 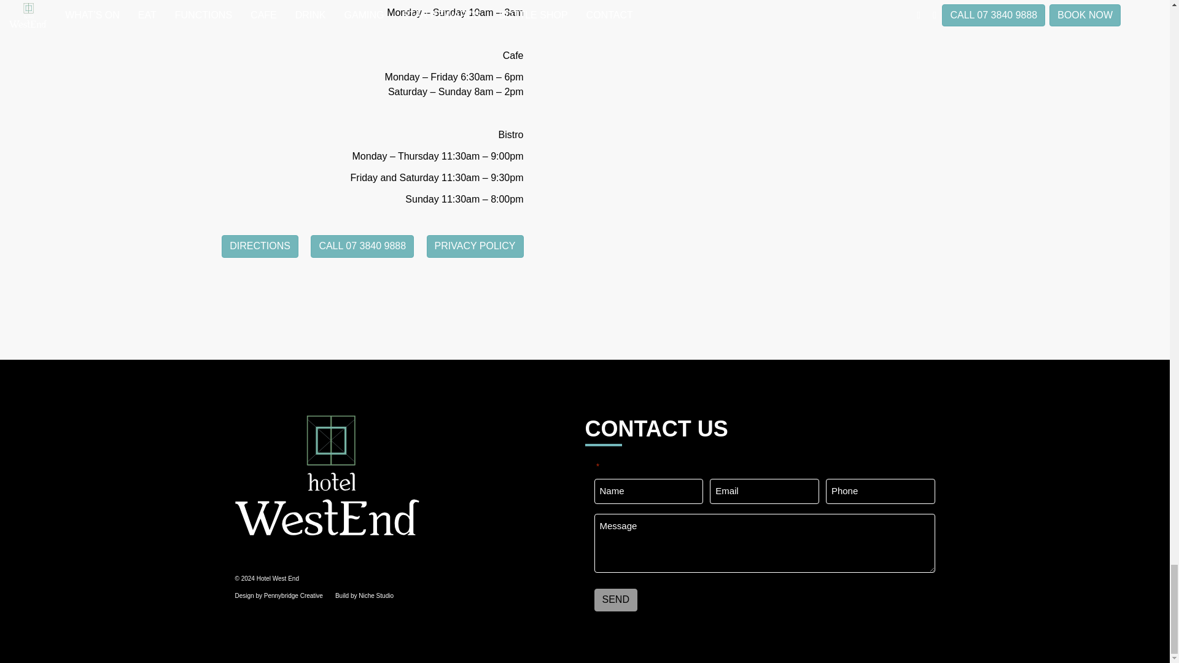 What do you see at coordinates (615, 600) in the screenshot?
I see `SEND` at bounding box center [615, 600].